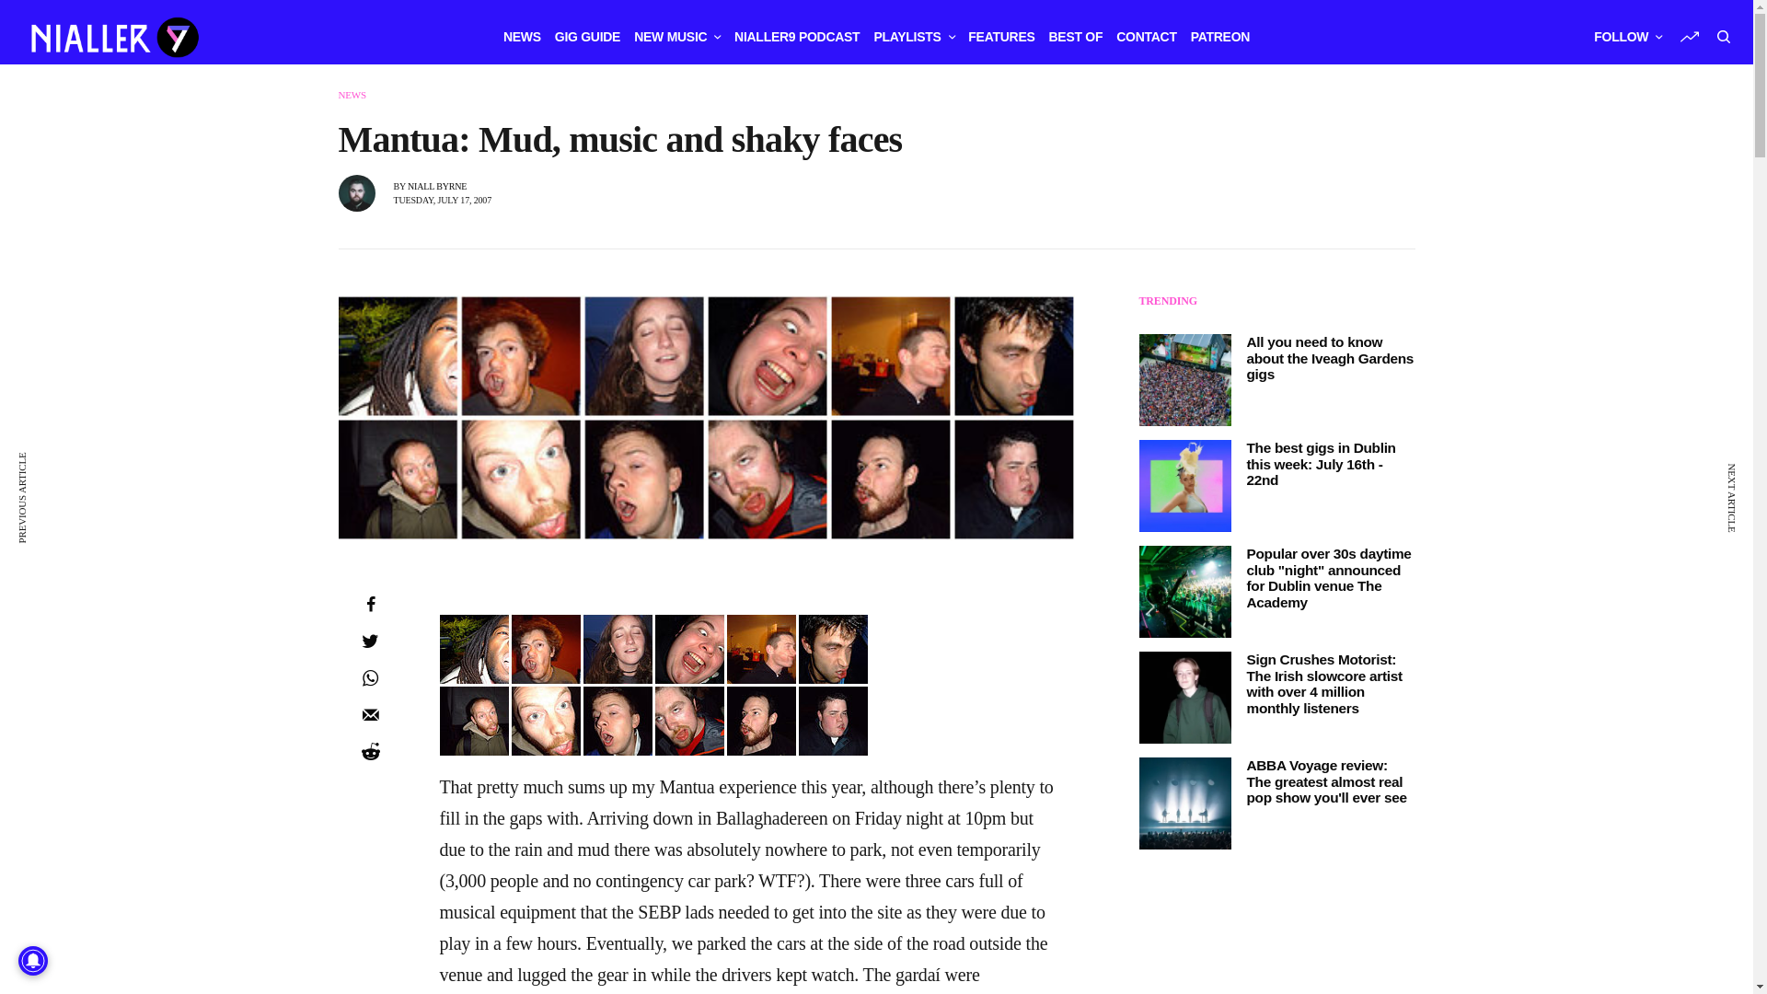  What do you see at coordinates (112, 37) in the screenshot?
I see `Nialler9` at bounding box center [112, 37].